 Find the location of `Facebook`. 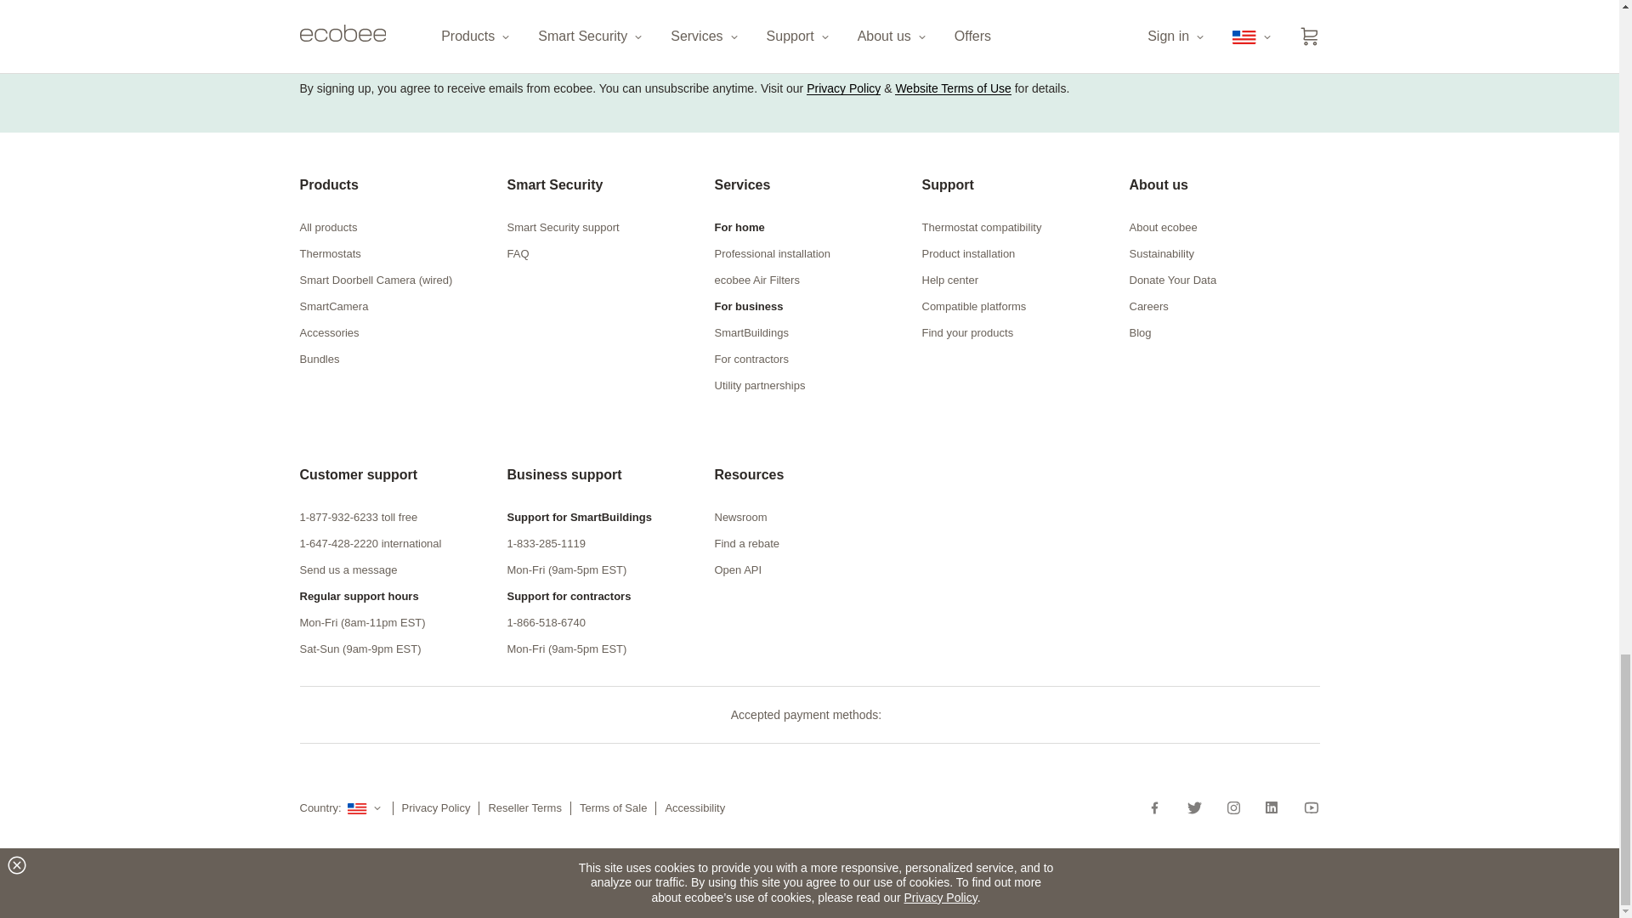

Facebook is located at coordinates (1161, 807).